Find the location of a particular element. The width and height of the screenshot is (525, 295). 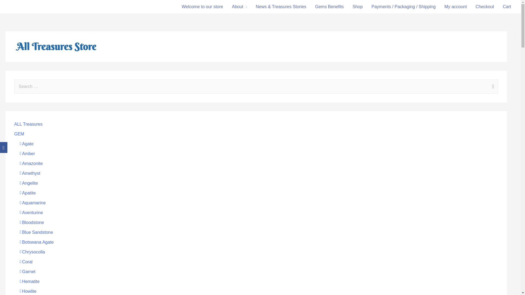

Amazonite is located at coordinates (31, 163).